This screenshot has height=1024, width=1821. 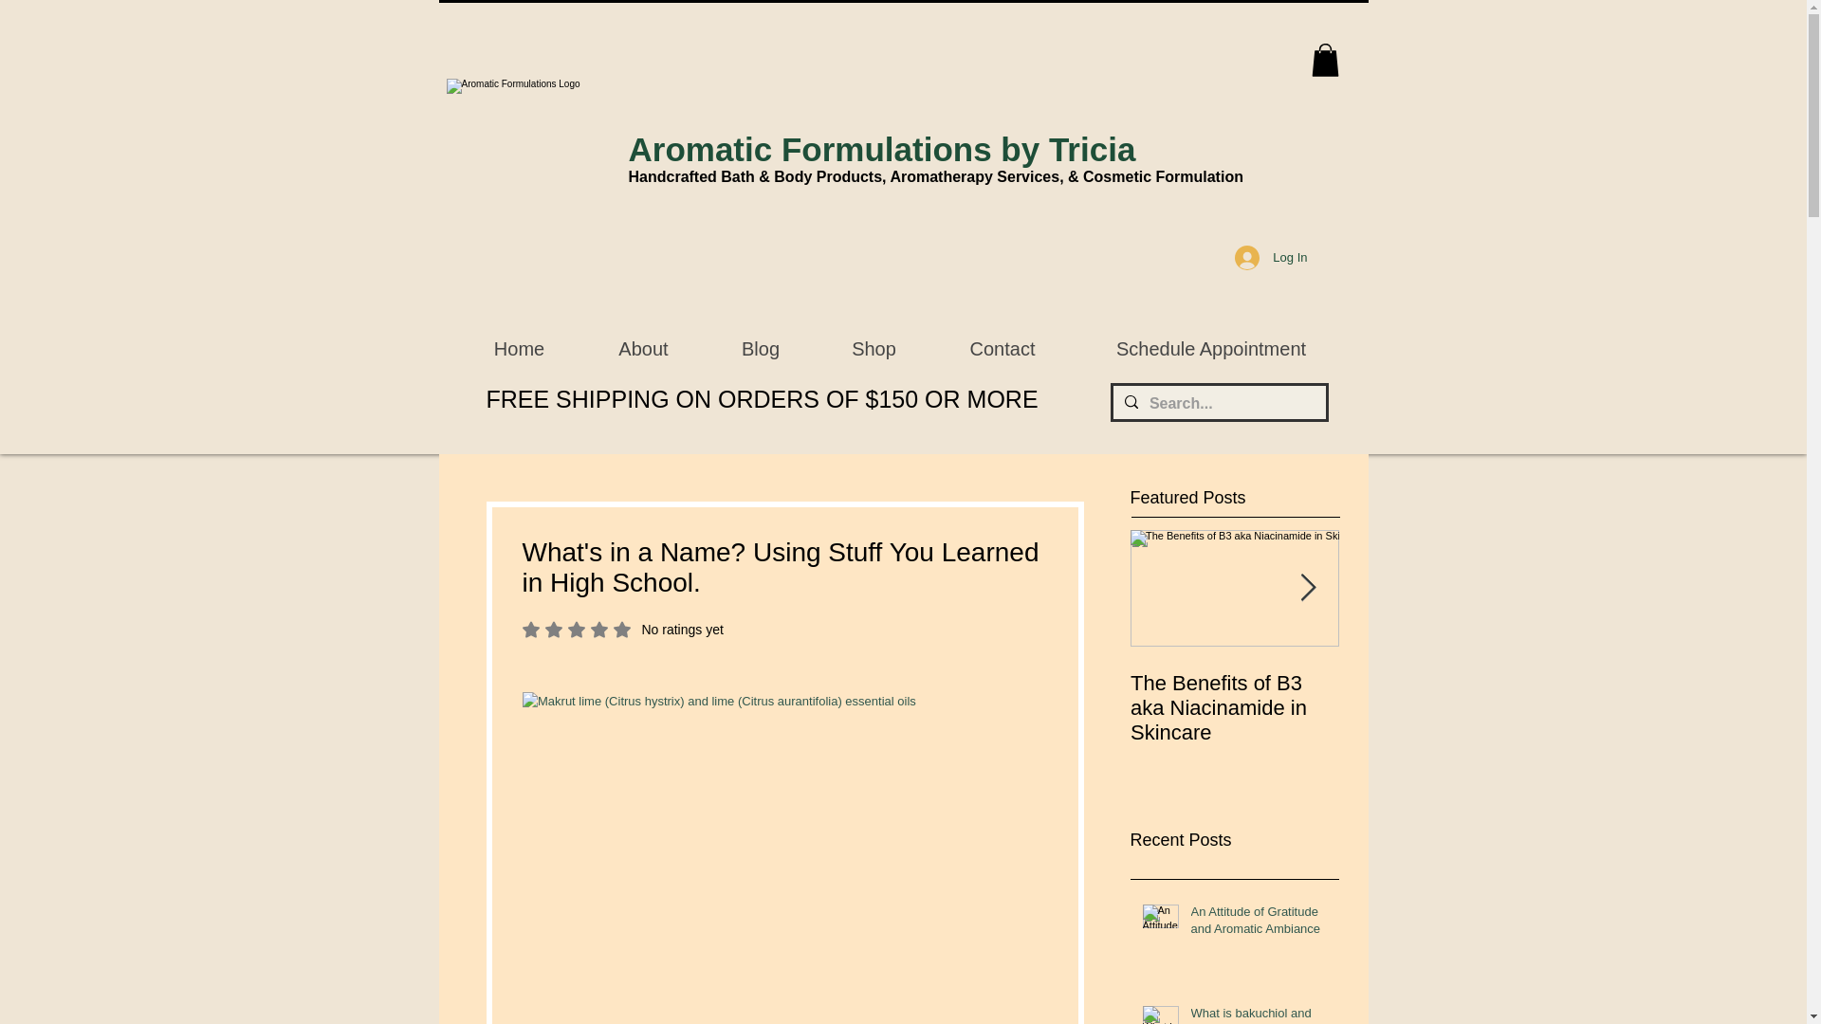 What do you see at coordinates (622, 629) in the screenshot?
I see `Aromatic Formulations by Tricia` at bounding box center [622, 629].